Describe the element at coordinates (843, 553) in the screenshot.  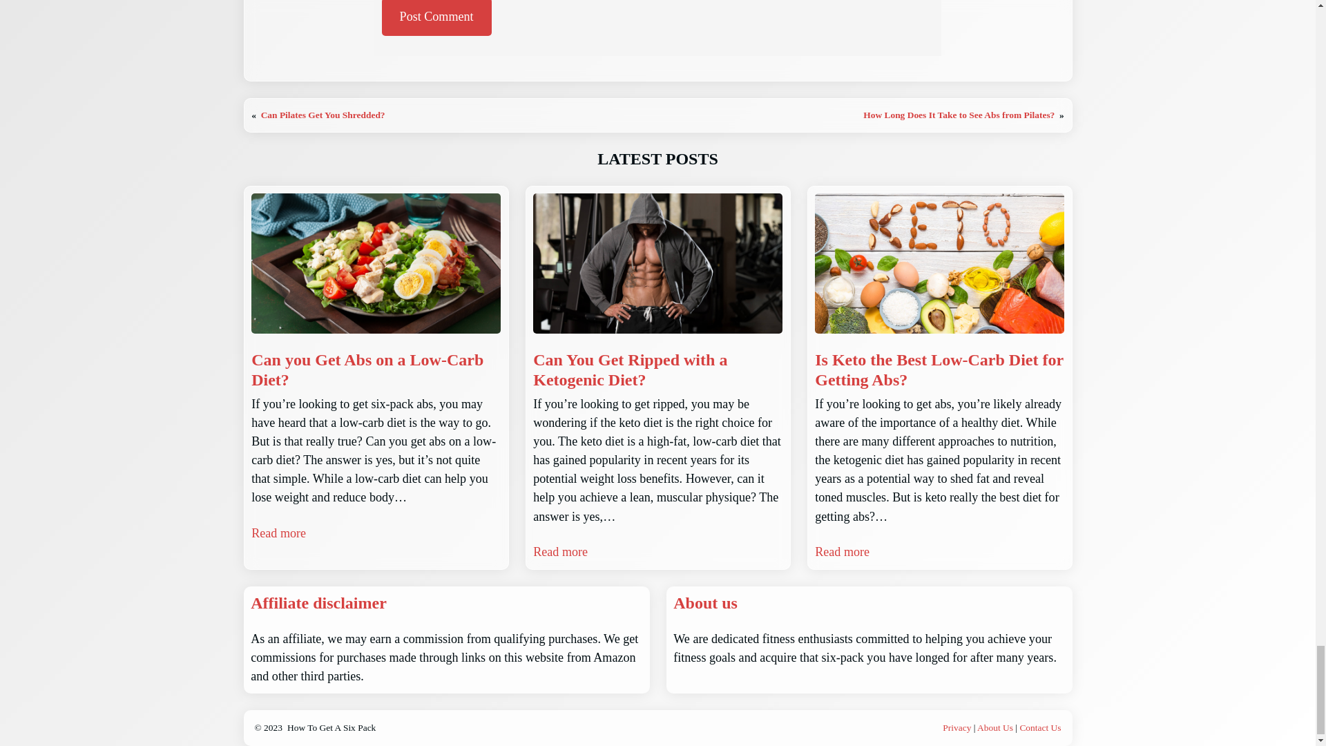
I see `Read more` at that location.